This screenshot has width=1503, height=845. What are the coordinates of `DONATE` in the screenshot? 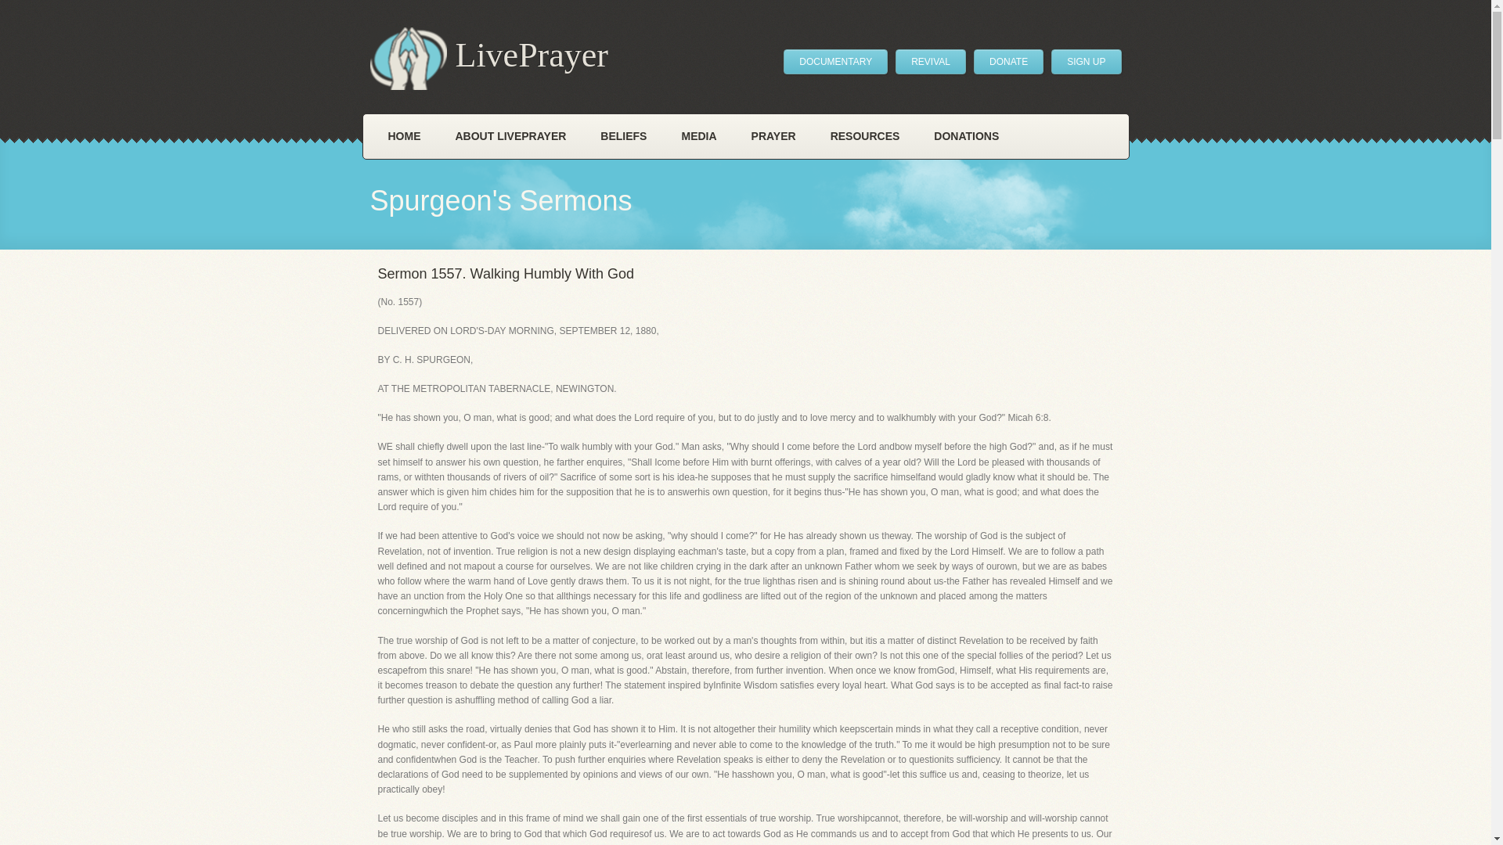 It's located at (1008, 61).